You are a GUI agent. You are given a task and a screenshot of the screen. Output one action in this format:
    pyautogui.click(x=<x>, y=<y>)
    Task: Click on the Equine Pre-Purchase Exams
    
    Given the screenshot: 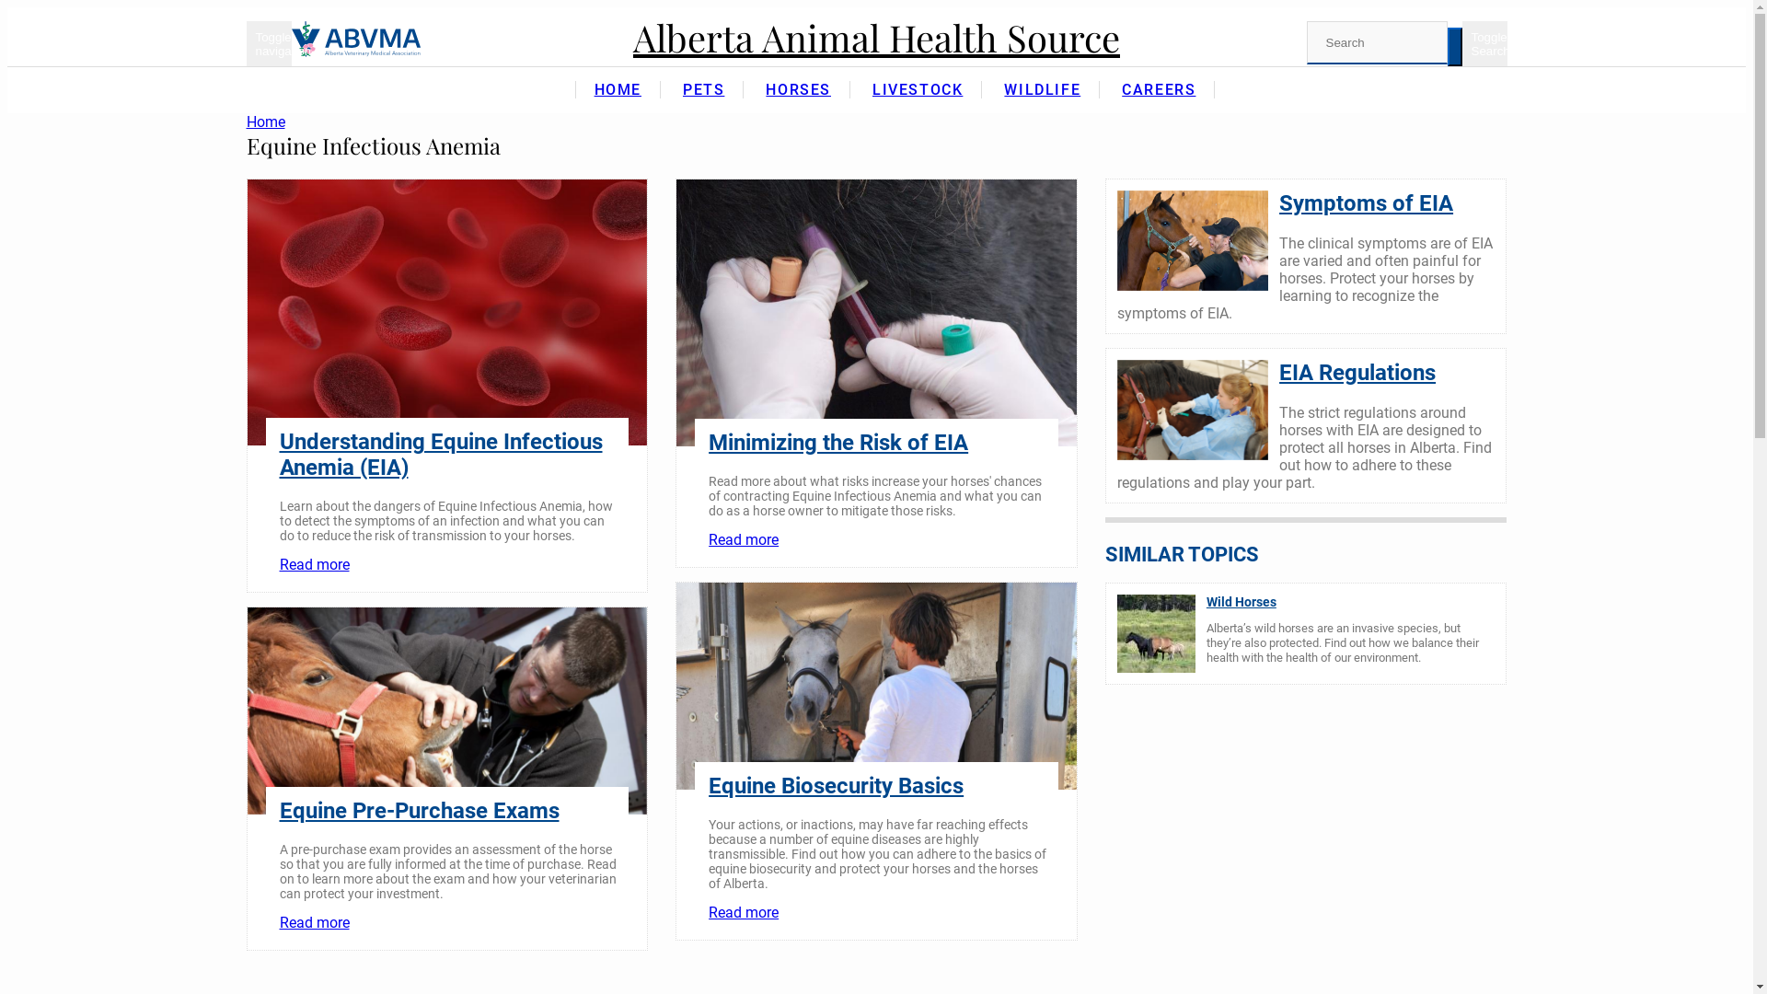 What is the action you would take?
    pyautogui.click(x=420, y=811)
    